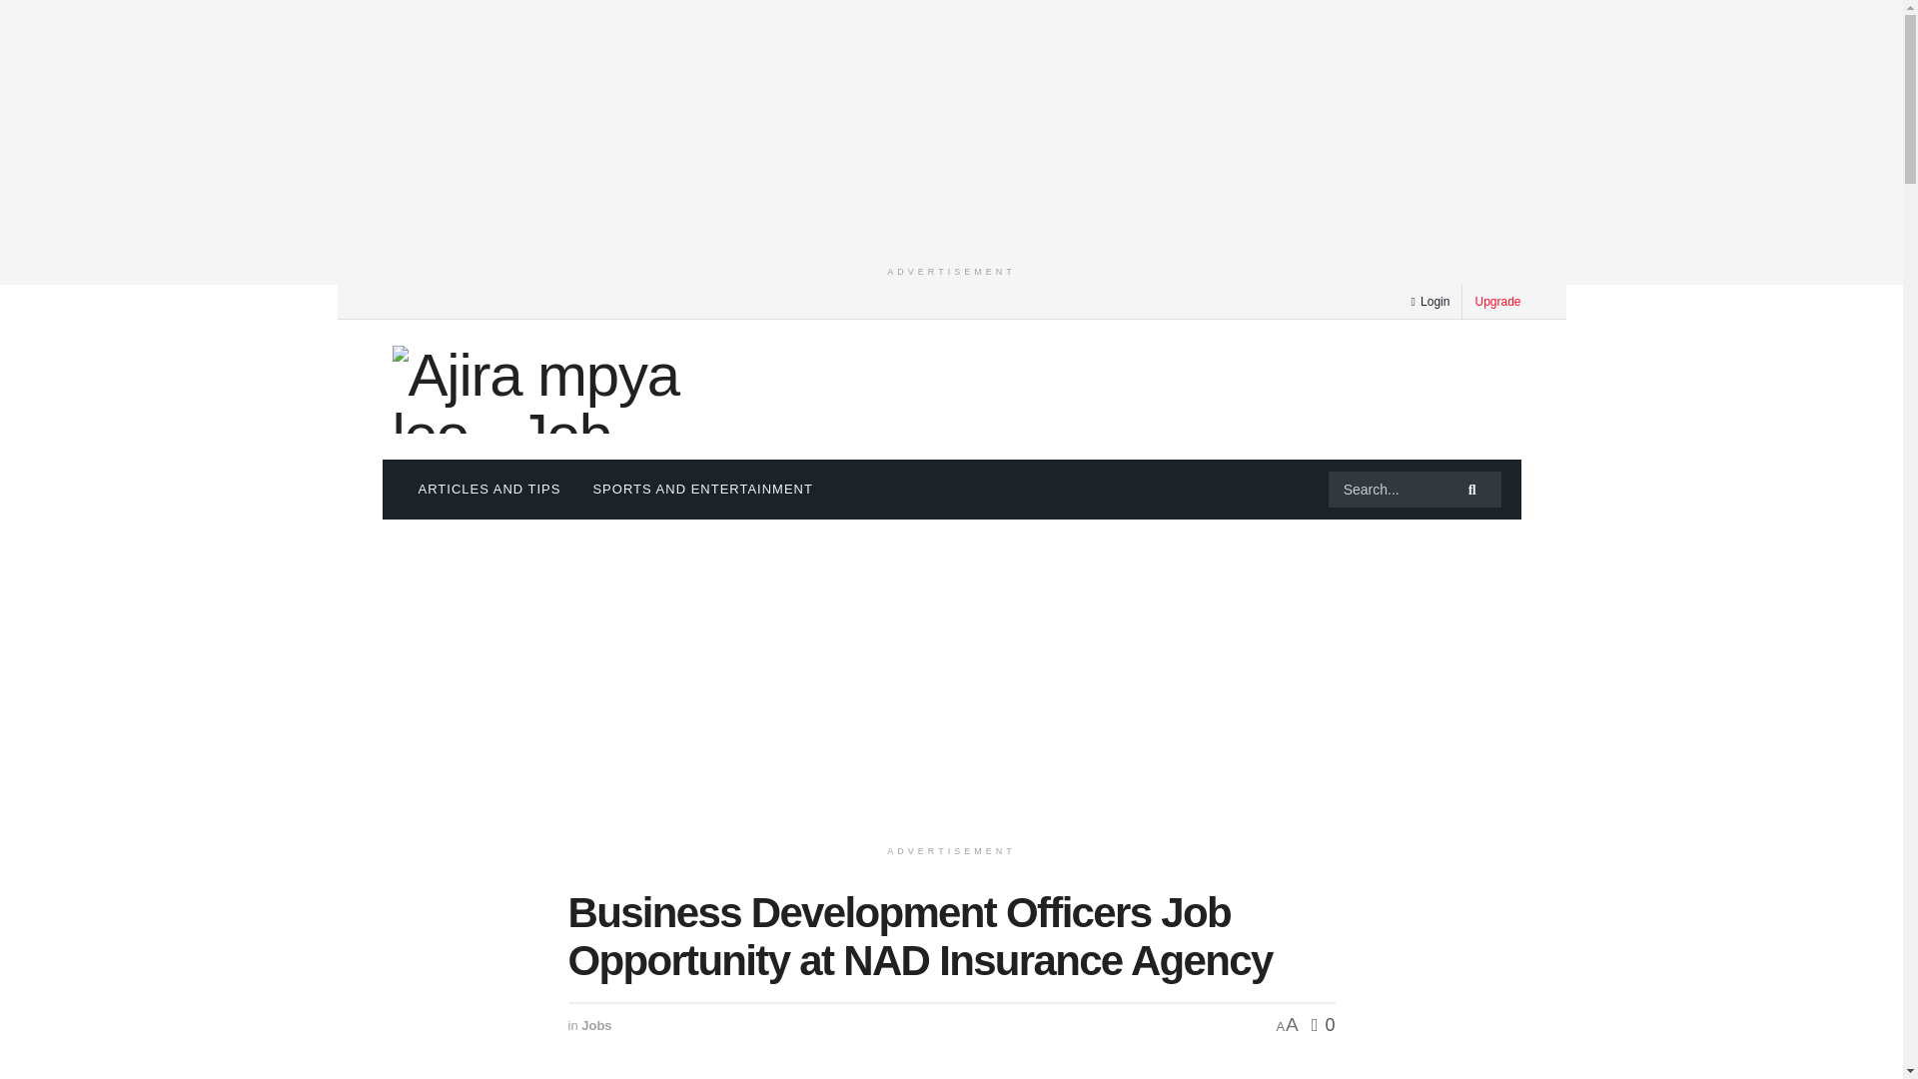  I want to click on Jobs, so click(595, 1025).